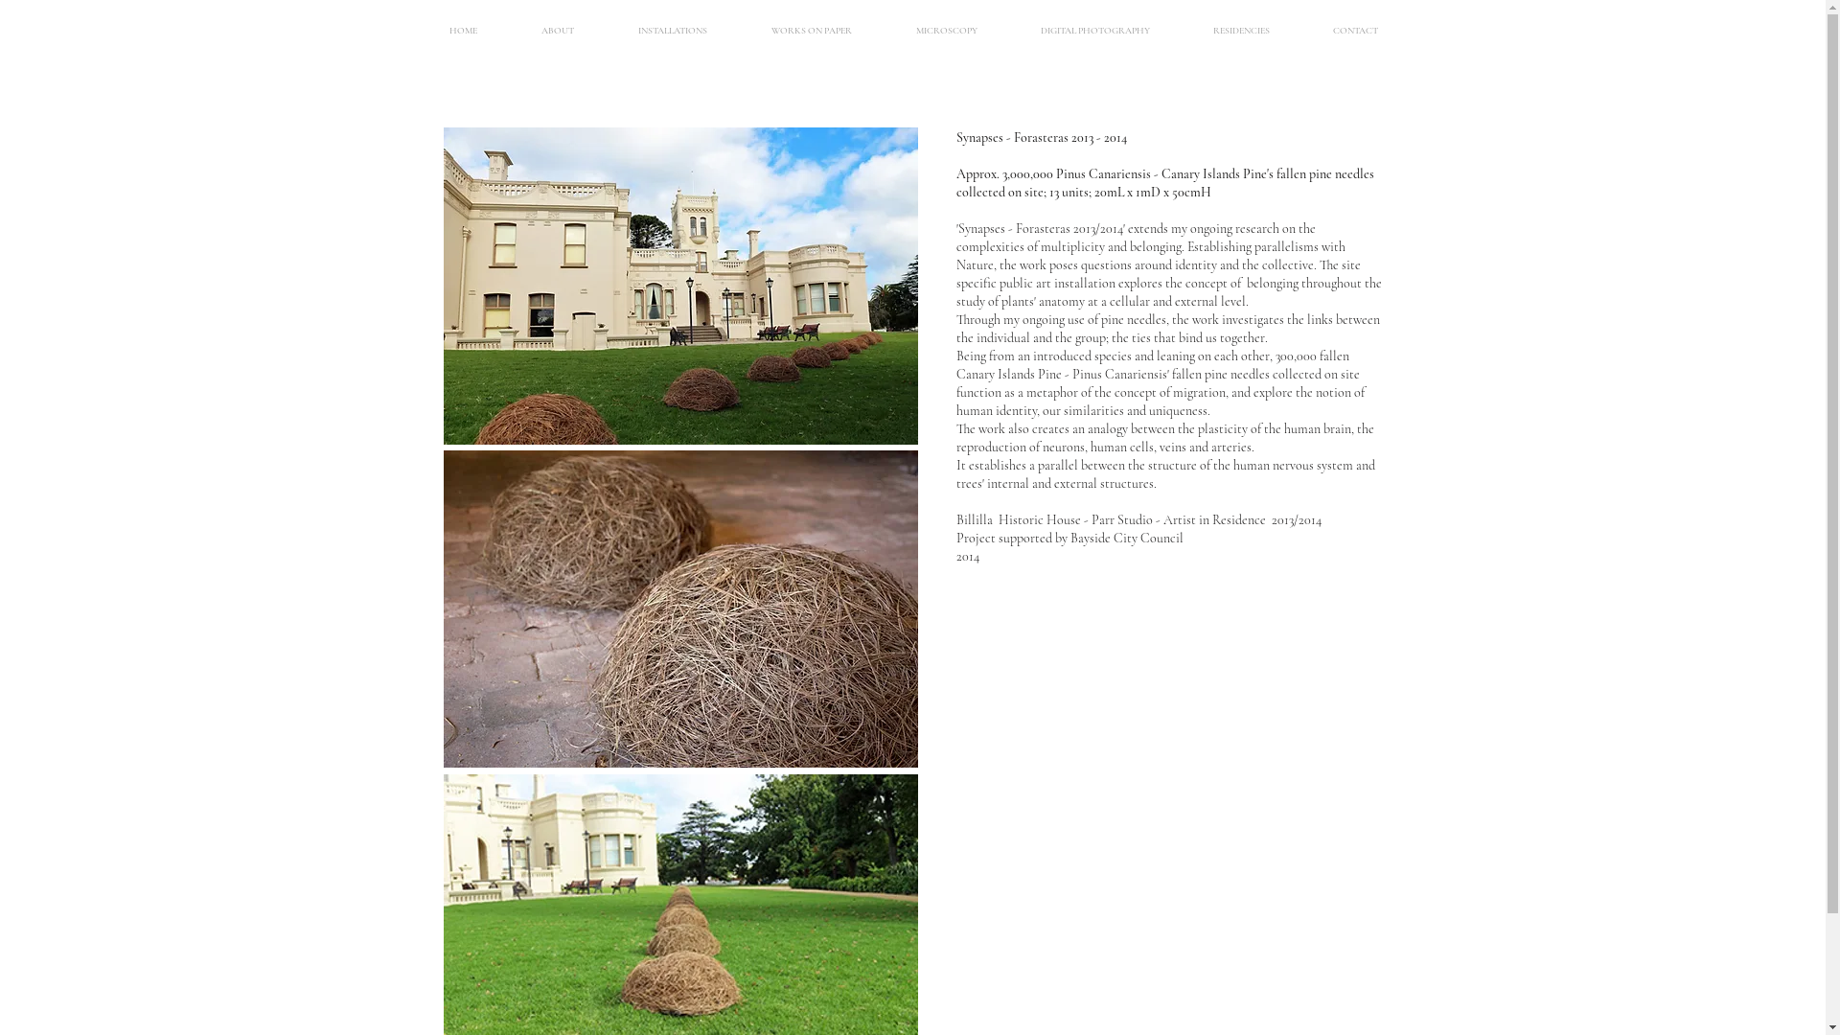 The width and height of the screenshot is (1840, 1035). I want to click on ABOUT, so click(558, 31).